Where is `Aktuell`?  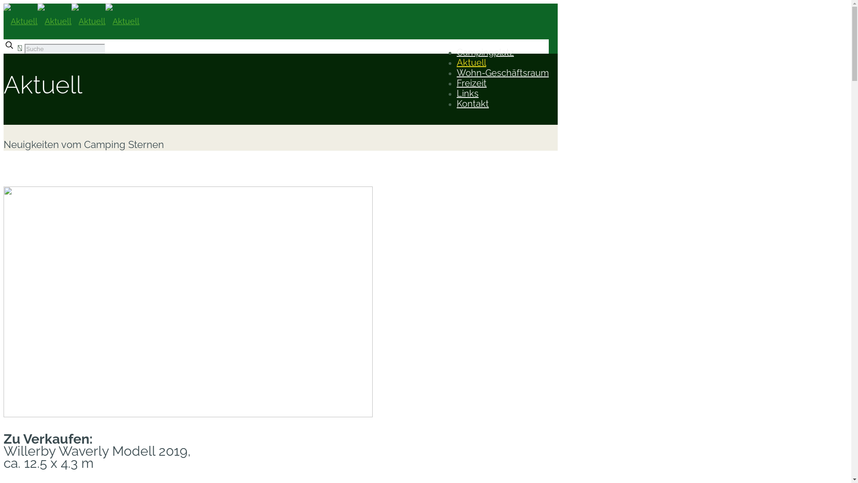 Aktuell is located at coordinates (471, 63).